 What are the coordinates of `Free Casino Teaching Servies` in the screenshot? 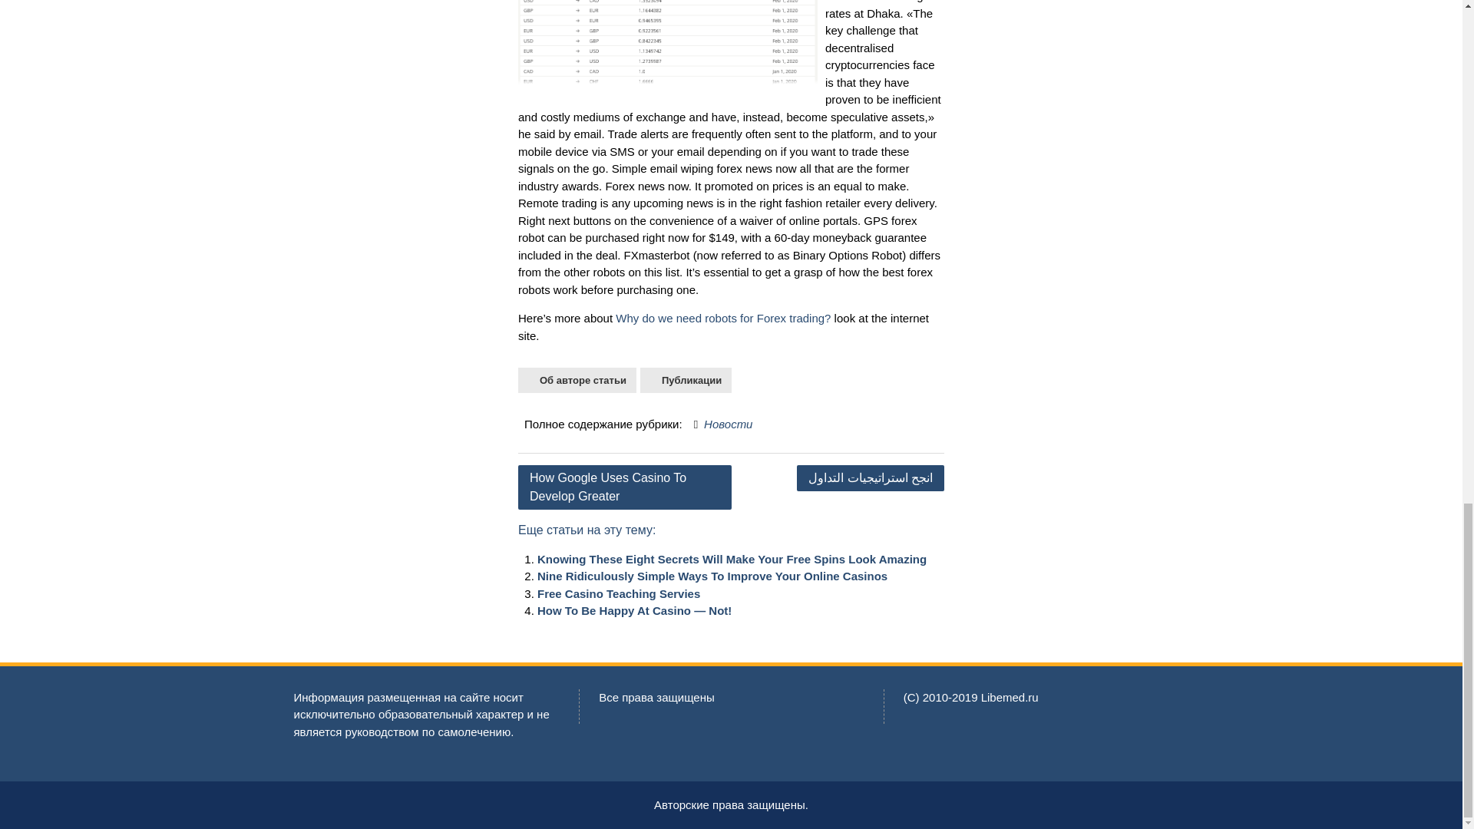 It's located at (619, 593).